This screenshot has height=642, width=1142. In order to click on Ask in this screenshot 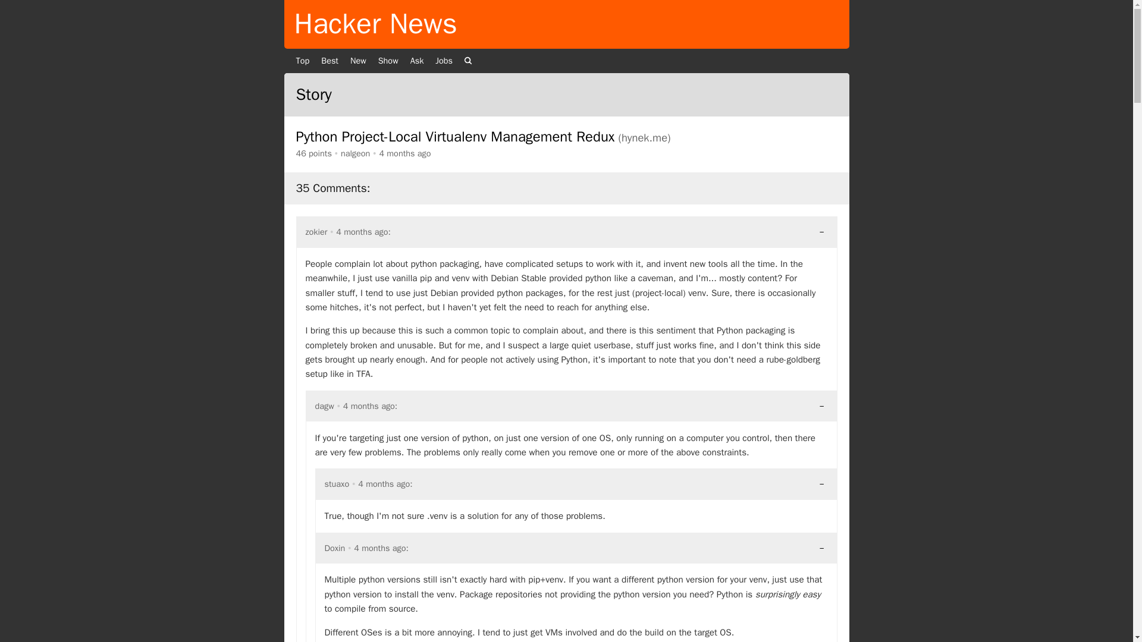, I will do `click(417, 61)`.